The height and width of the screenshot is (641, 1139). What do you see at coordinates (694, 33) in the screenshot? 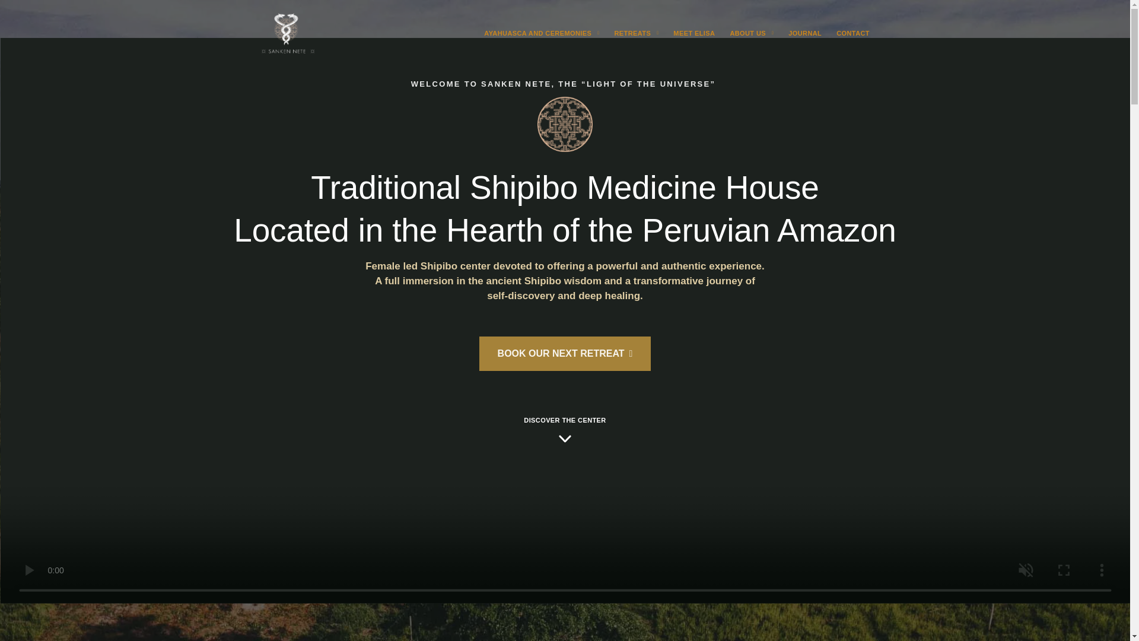
I see `MEET ELISA` at bounding box center [694, 33].